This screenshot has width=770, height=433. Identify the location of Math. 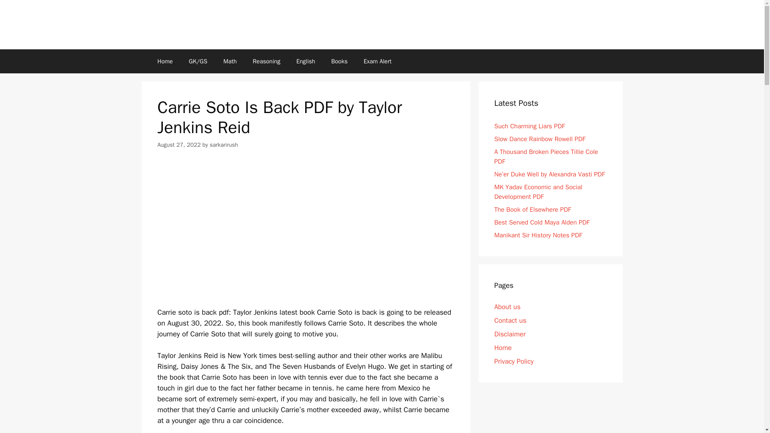
(230, 61).